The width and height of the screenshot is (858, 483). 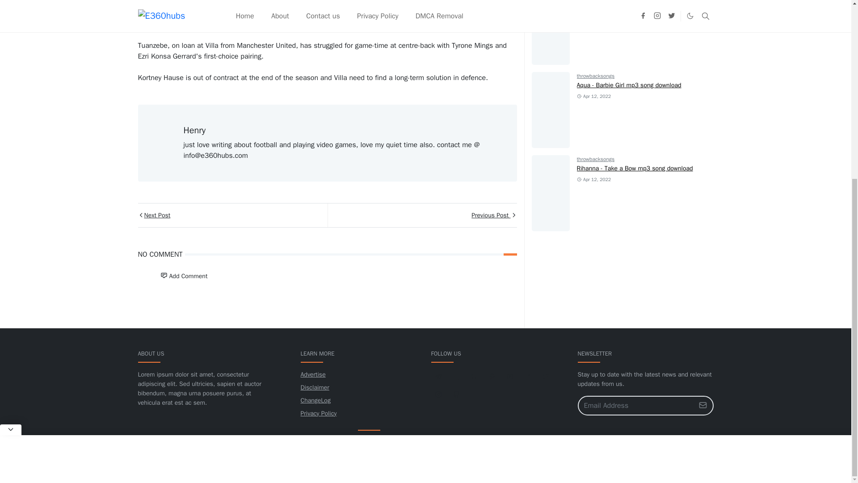 I want to click on throwbacksongs, so click(x=596, y=76).